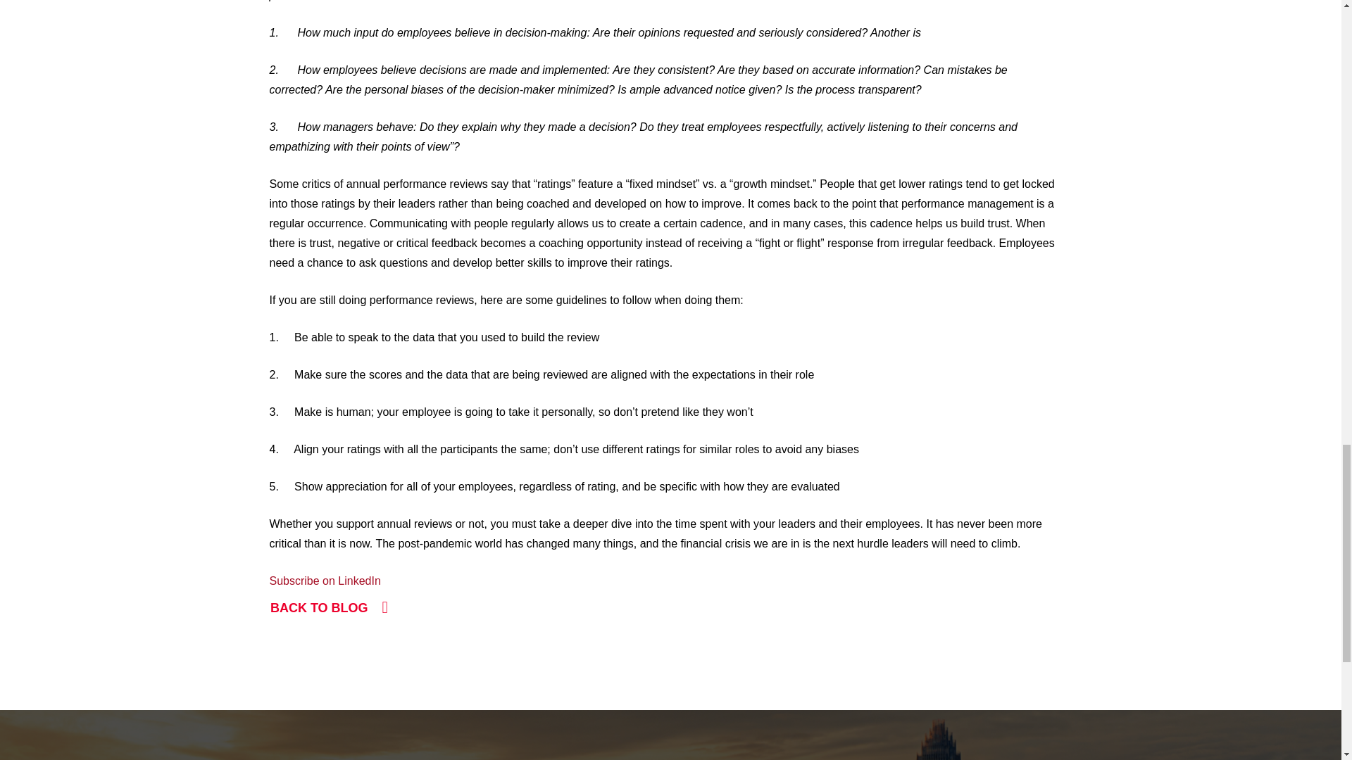 This screenshot has width=1352, height=760. I want to click on BACK TO BLOG, so click(329, 608).